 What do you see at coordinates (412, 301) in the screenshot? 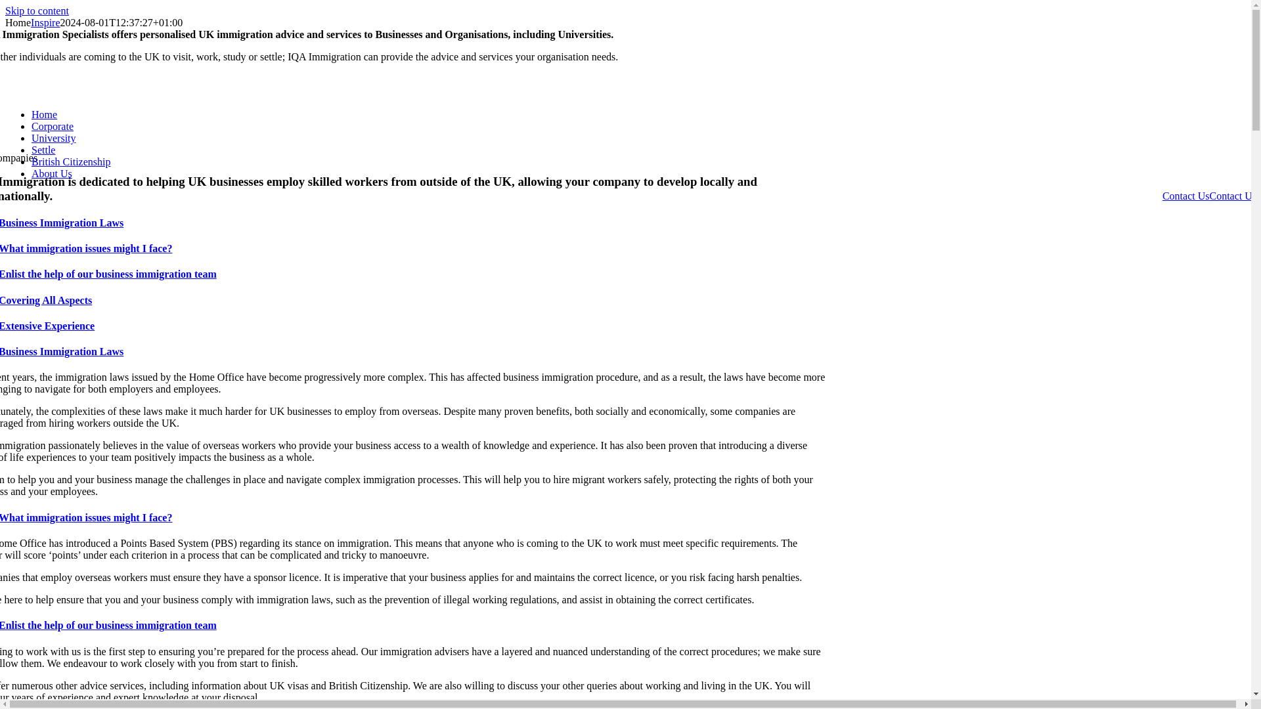
I see `Covering All Aspects` at bounding box center [412, 301].